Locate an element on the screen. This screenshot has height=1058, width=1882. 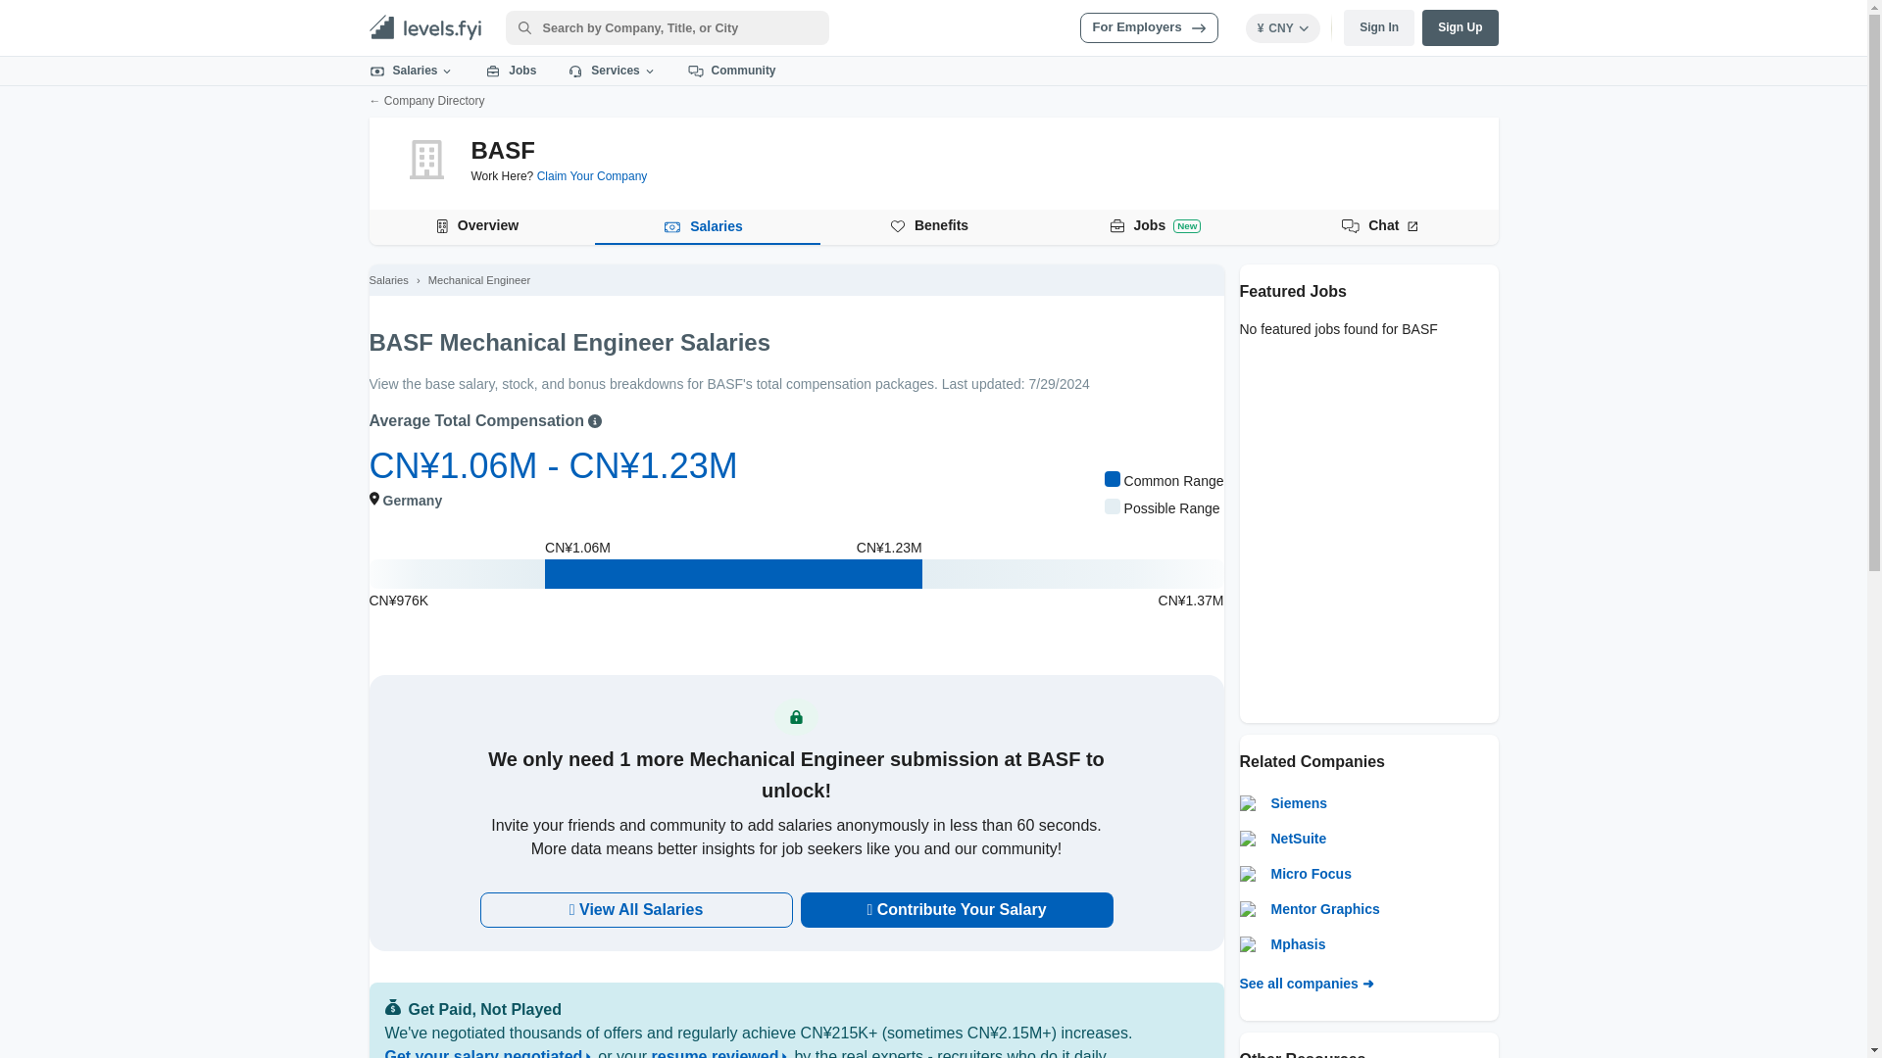
Sign Up is located at coordinates (933, 226).